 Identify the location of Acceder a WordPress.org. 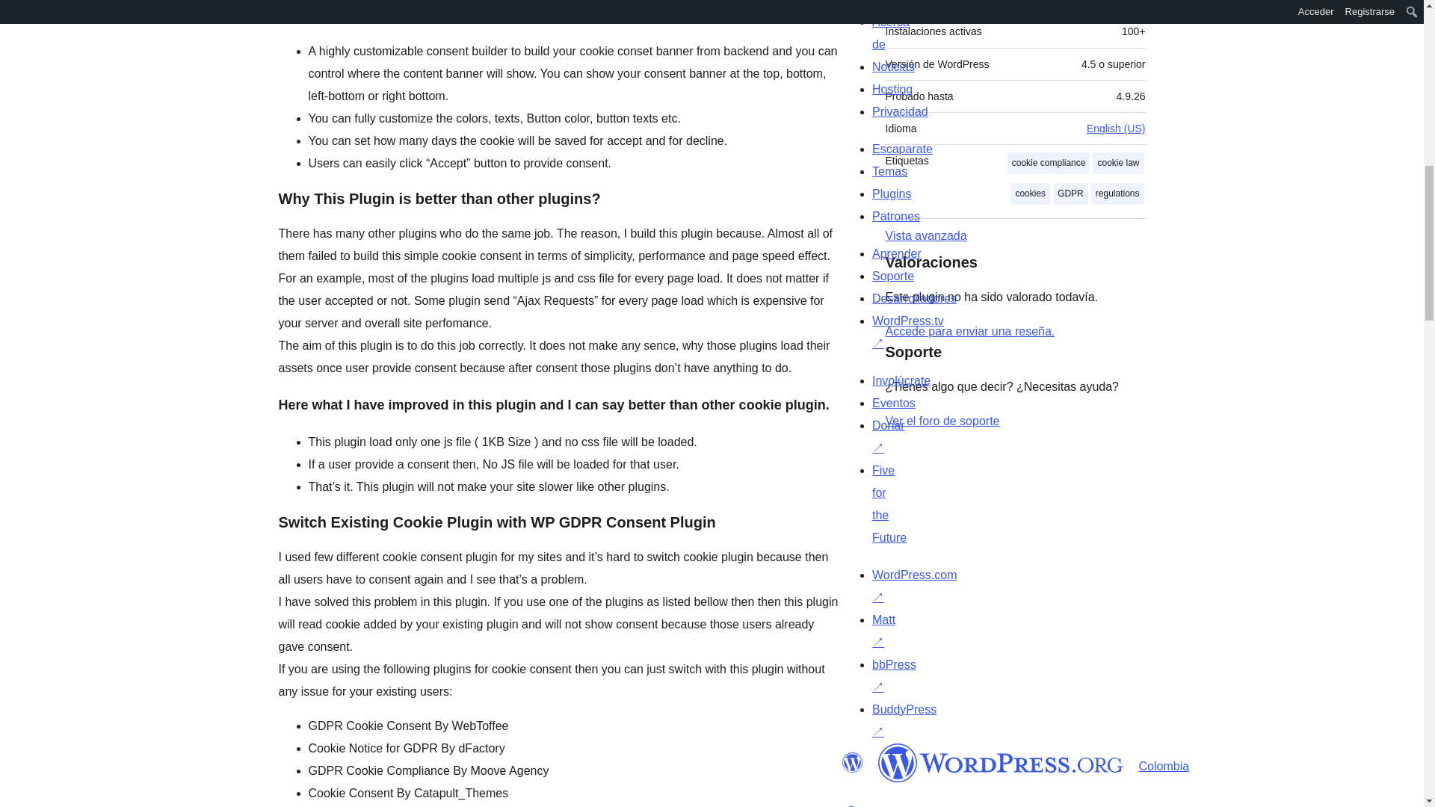
(970, 332).